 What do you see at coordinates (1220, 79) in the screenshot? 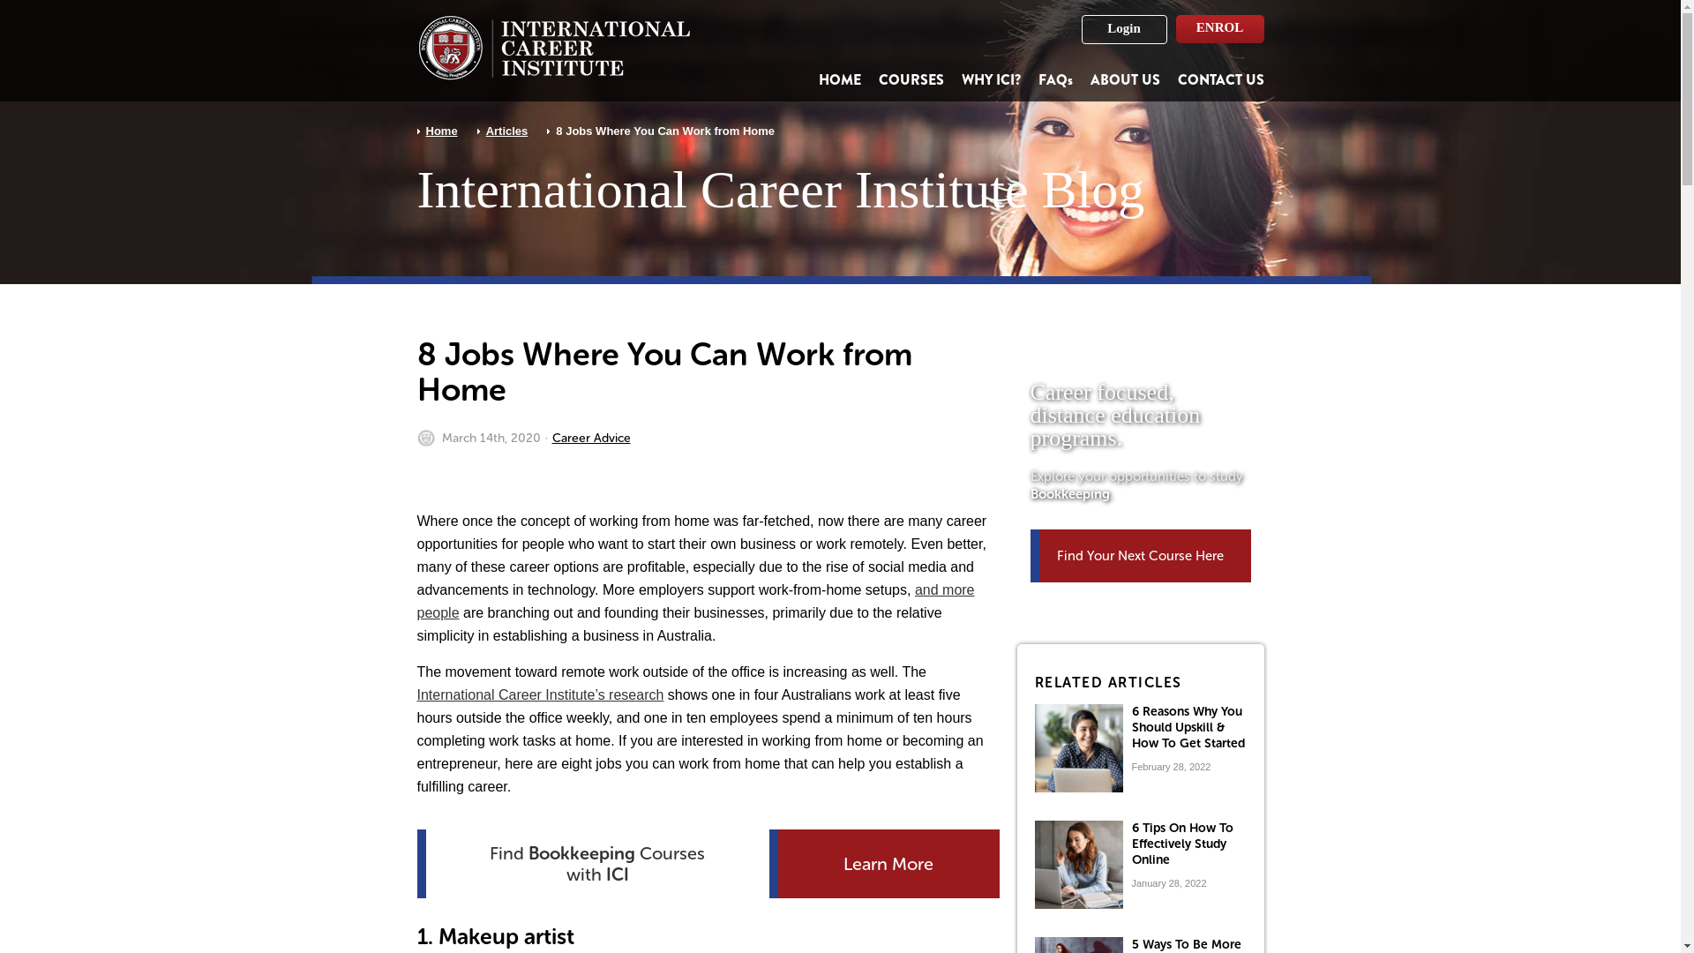
I see `CONTACT US` at bounding box center [1220, 79].